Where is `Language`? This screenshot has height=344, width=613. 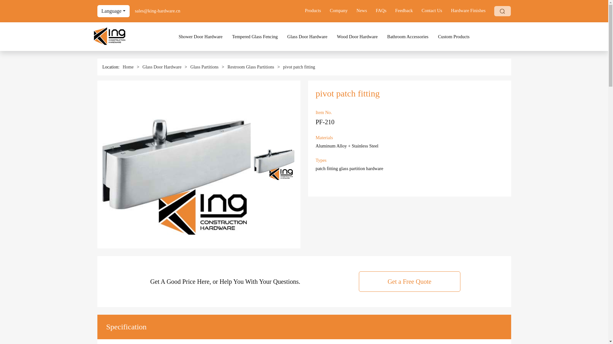
Language is located at coordinates (113, 11).